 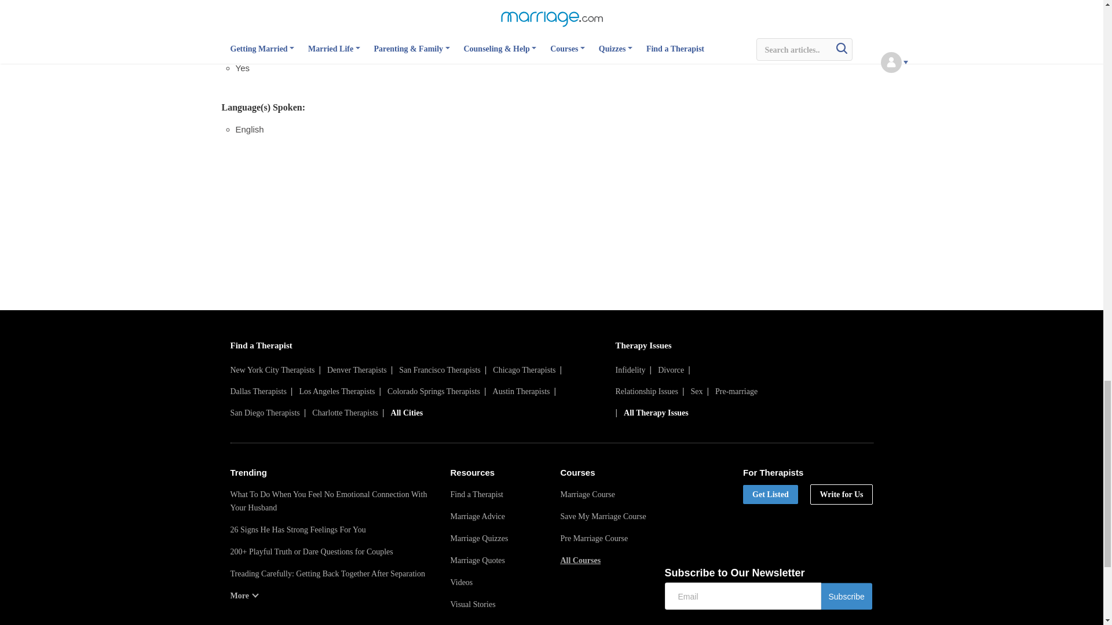 What do you see at coordinates (357, 369) in the screenshot?
I see `Denver Therapists` at bounding box center [357, 369].